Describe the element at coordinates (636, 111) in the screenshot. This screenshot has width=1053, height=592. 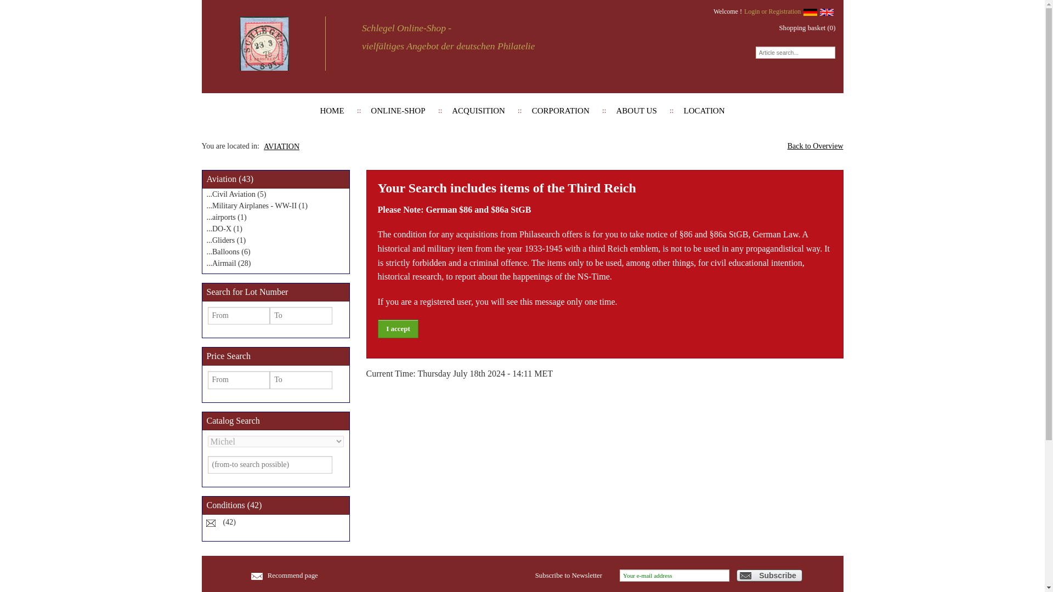
I see `ABOUT US` at that location.